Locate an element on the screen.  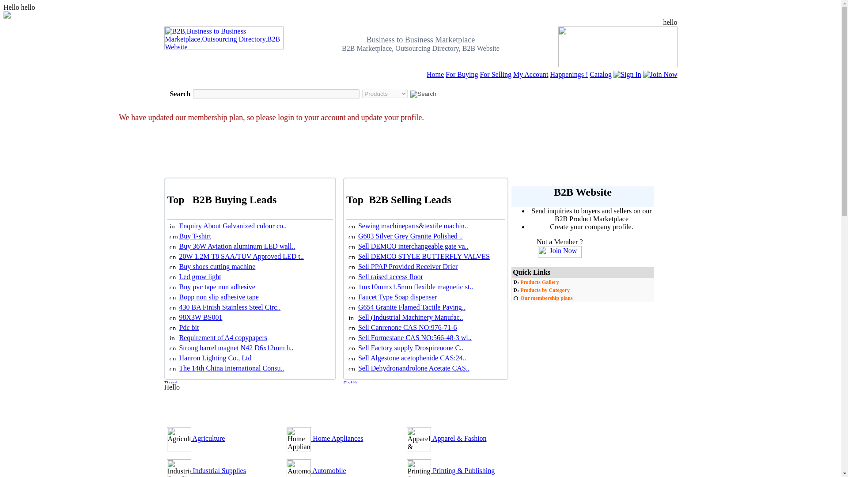
Buy shoes cutting machine is located at coordinates (217, 267).